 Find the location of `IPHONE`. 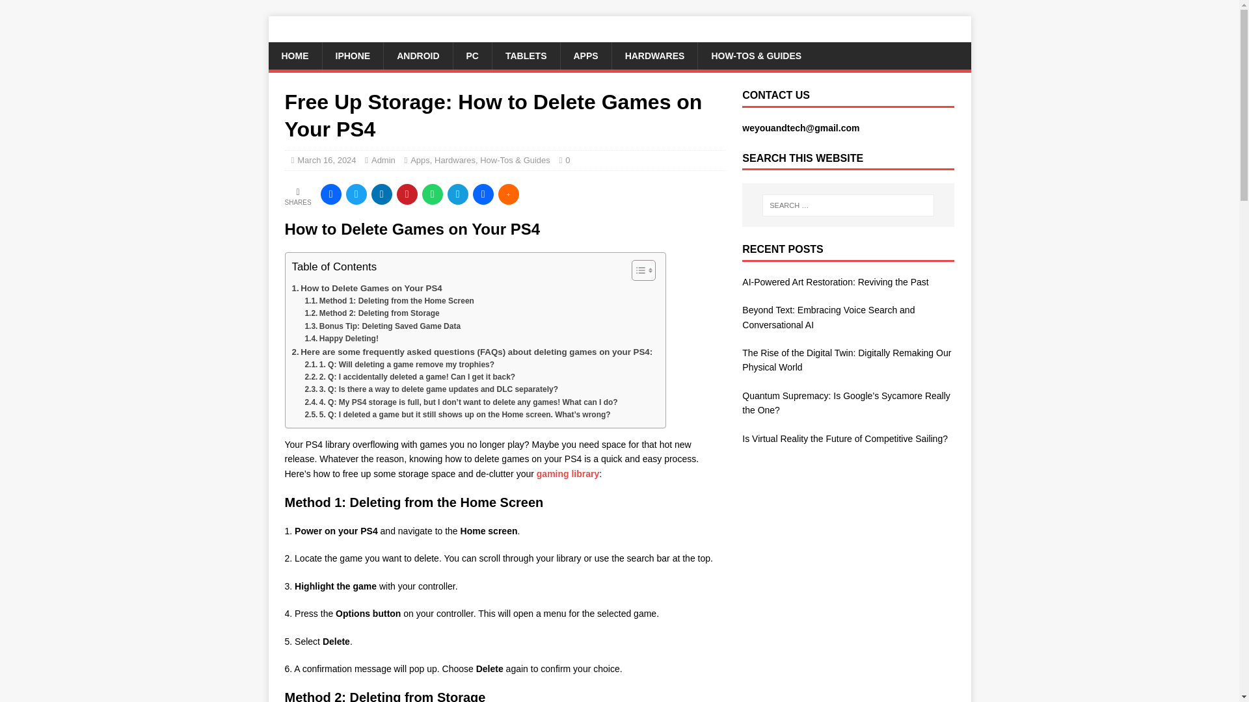

IPHONE is located at coordinates (352, 55).